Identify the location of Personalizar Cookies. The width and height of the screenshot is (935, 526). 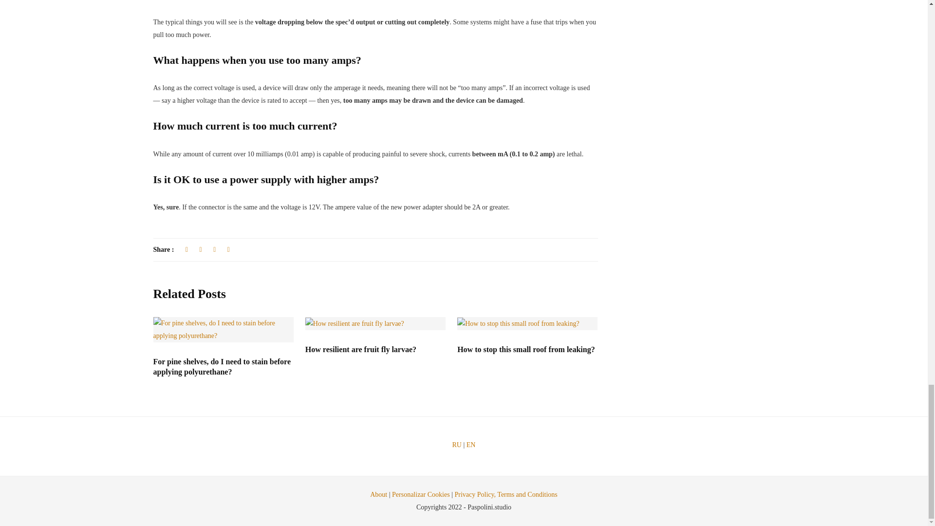
(421, 494).